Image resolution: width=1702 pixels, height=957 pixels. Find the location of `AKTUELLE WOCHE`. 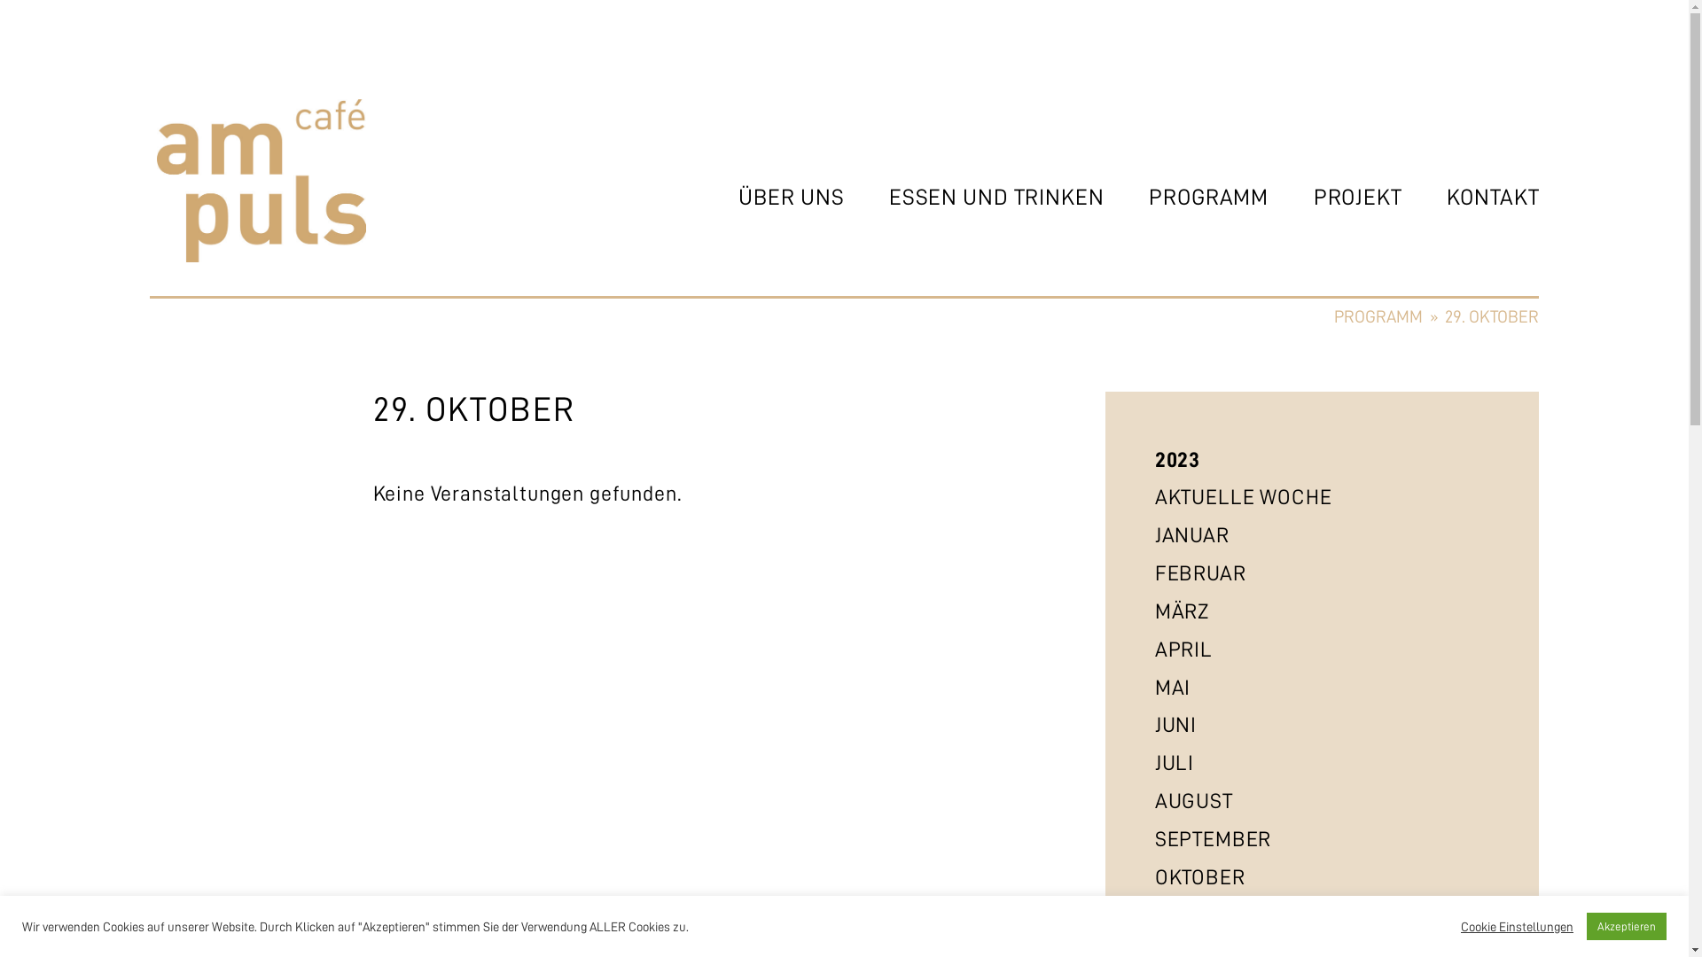

AKTUELLE WOCHE is located at coordinates (1244, 498).